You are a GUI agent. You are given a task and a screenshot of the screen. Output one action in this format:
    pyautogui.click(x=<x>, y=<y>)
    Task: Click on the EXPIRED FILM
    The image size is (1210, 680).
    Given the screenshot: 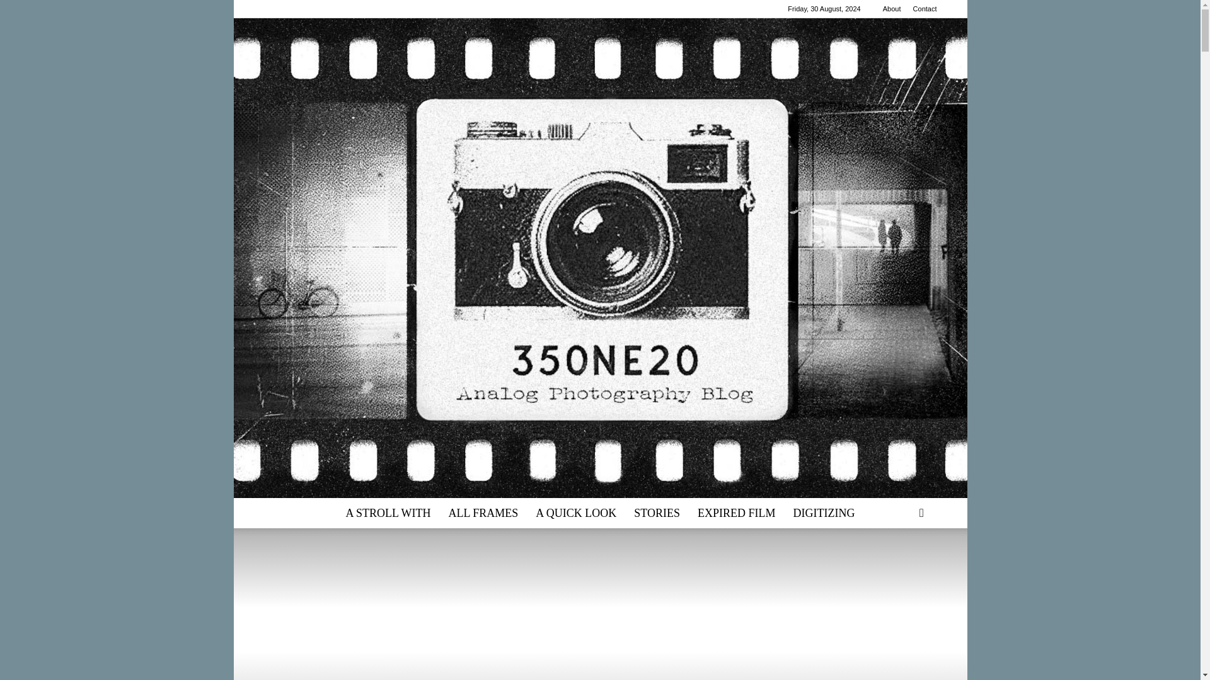 What is the action you would take?
    pyautogui.click(x=736, y=513)
    